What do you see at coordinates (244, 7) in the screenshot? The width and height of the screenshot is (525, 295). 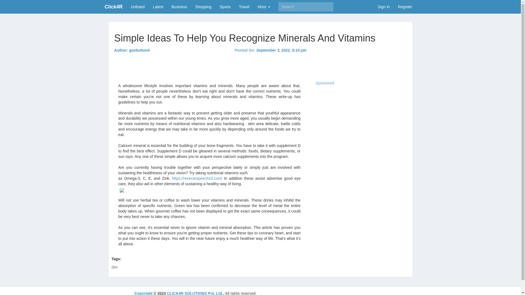 I see `Travel` at bounding box center [244, 7].